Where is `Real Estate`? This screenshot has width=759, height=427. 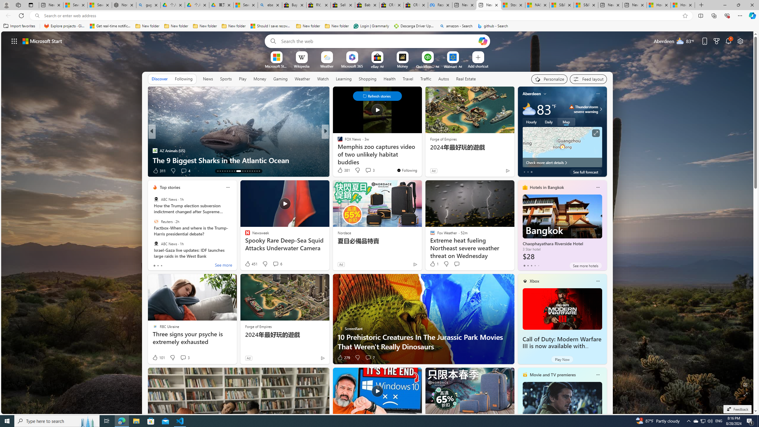 Real Estate is located at coordinates (466, 79).